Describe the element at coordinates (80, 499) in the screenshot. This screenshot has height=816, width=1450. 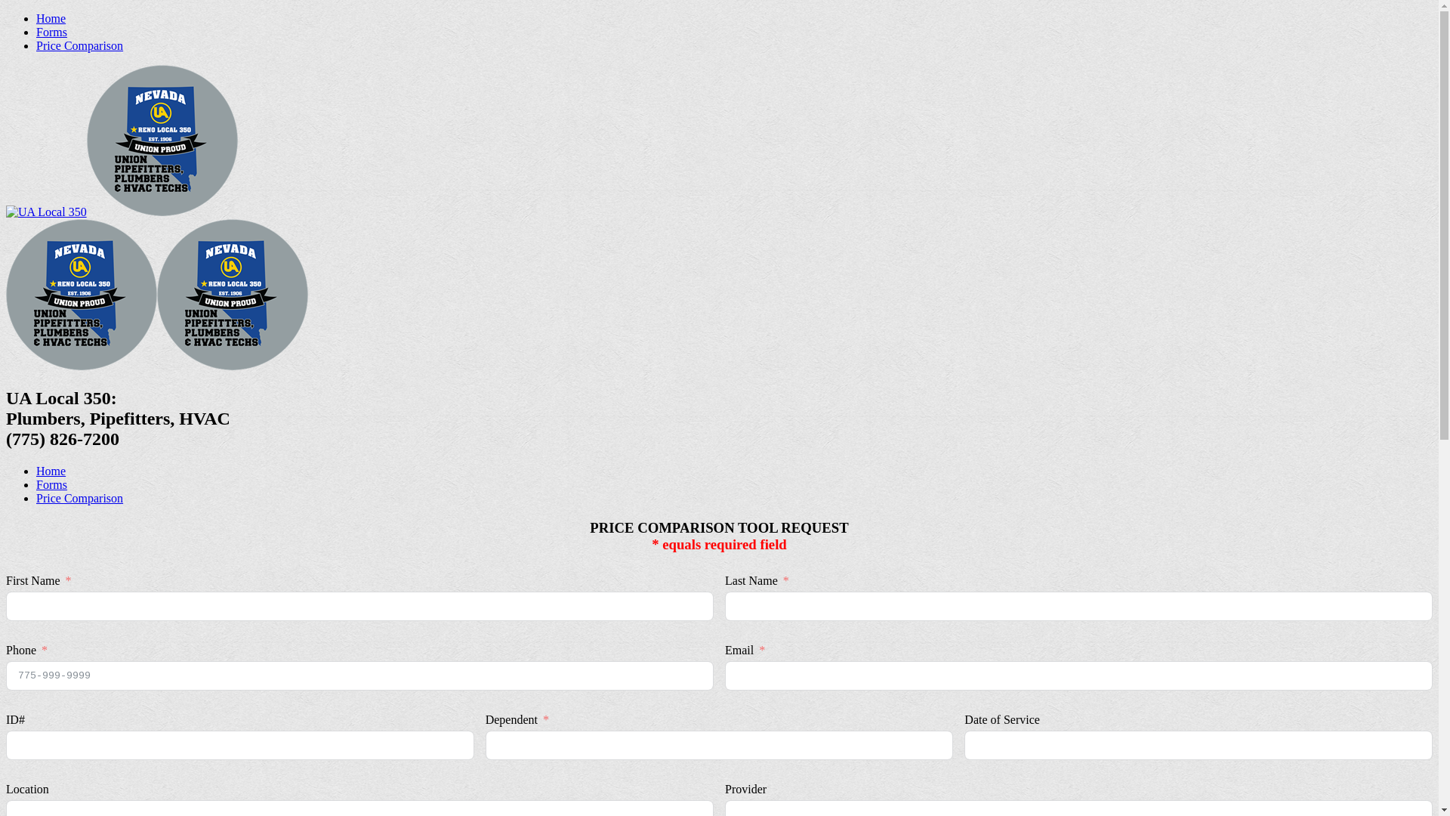
I see `Price Comparison` at that location.